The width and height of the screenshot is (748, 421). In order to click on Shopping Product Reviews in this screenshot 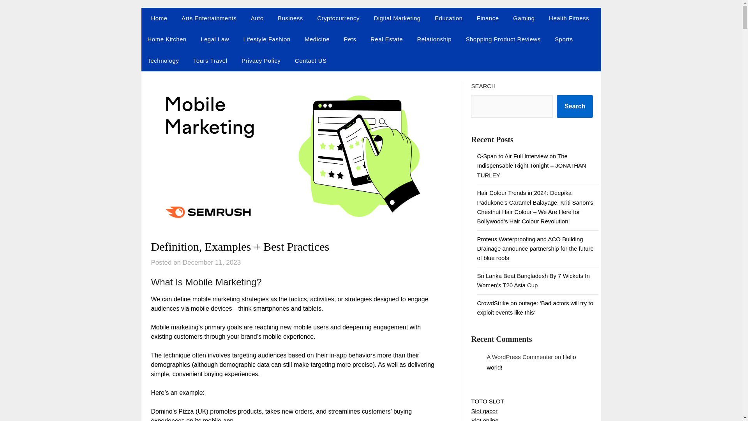, I will do `click(503, 39)`.